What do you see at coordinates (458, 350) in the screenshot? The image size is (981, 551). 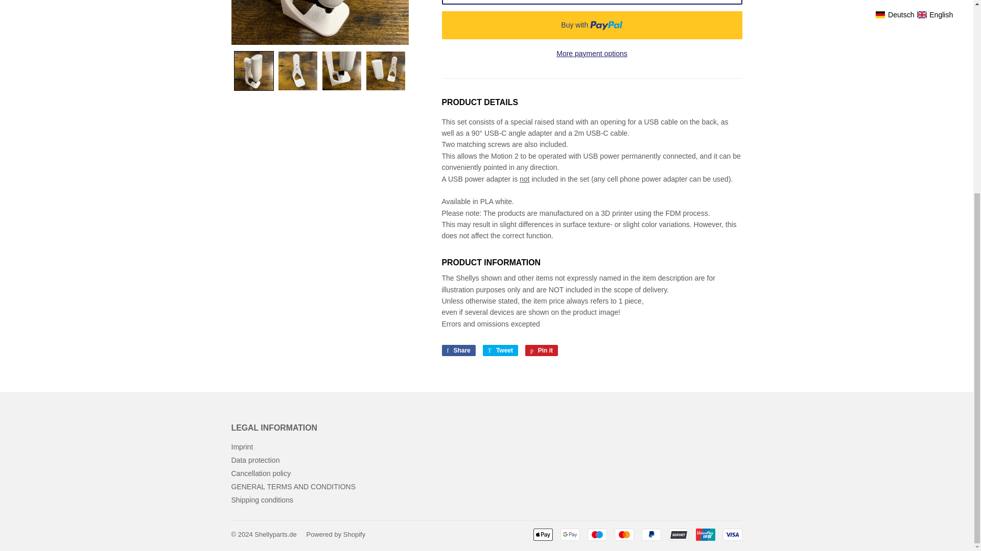 I see `Share on Facebook` at bounding box center [458, 350].